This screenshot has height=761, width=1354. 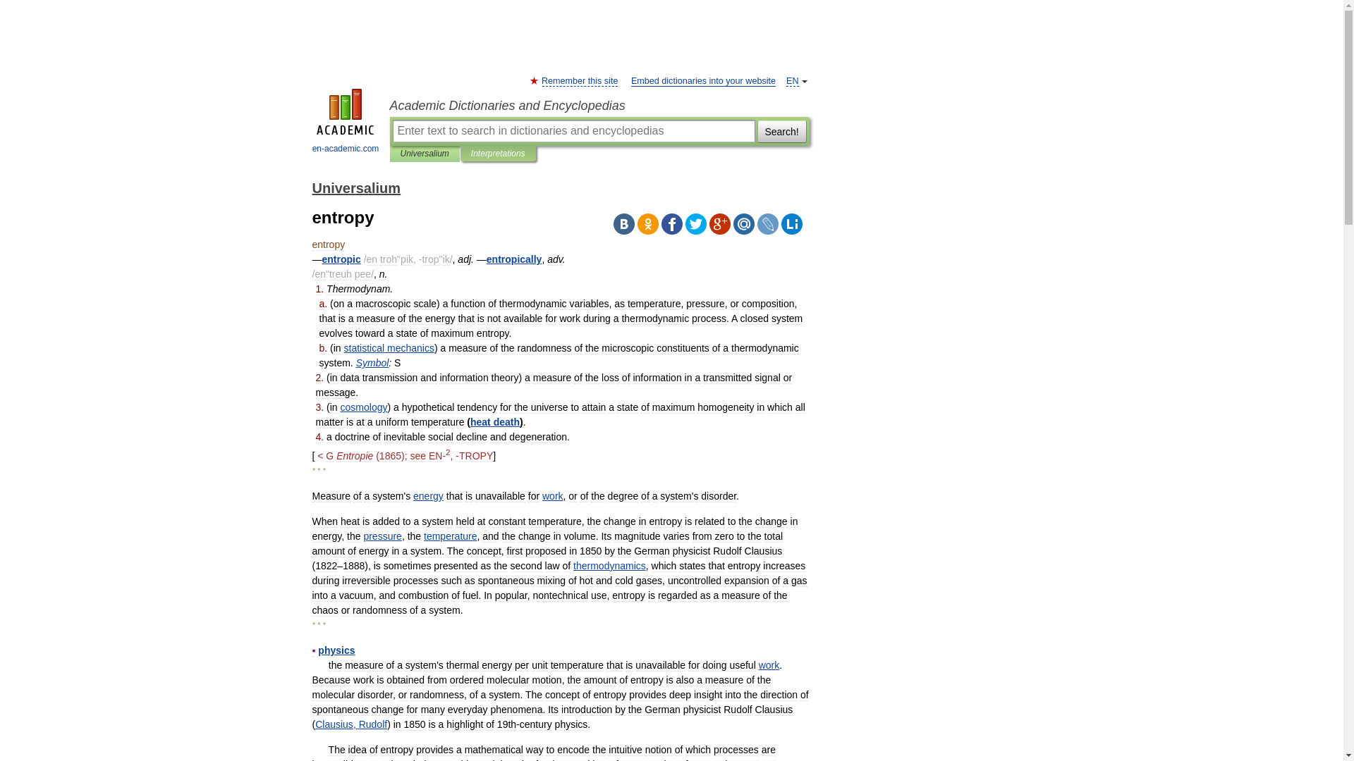 What do you see at coordinates (425, 154) in the screenshot?
I see `Universalium` at bounding box center [425, 154].